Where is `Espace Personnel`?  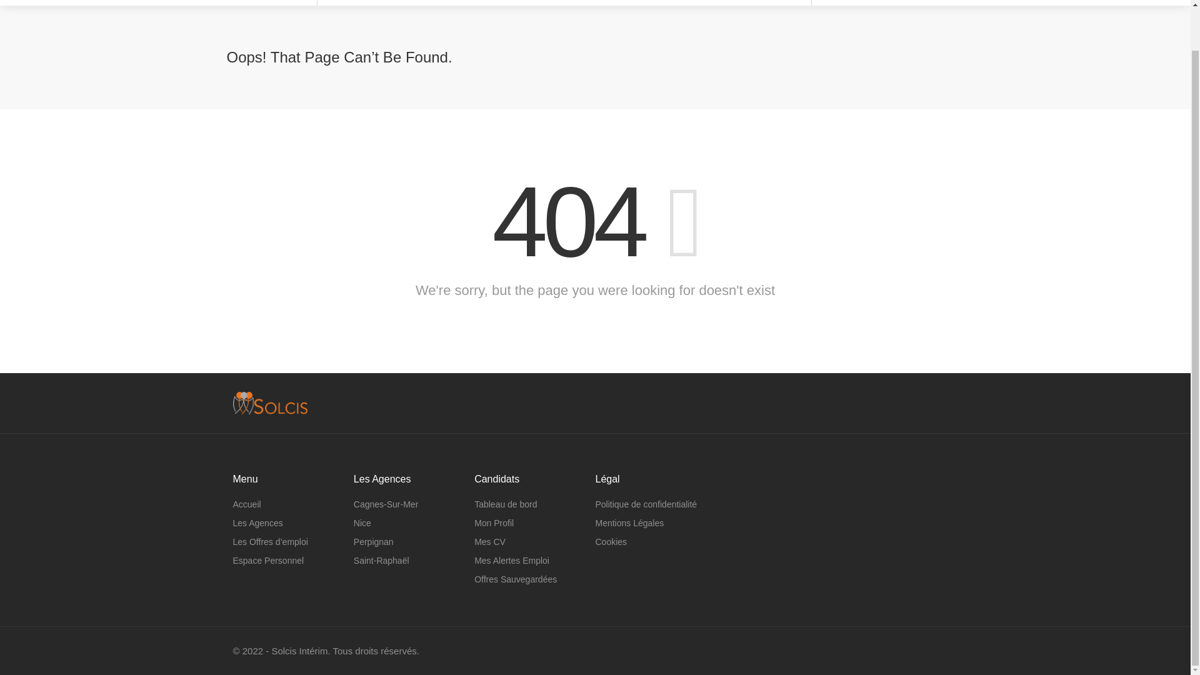
Espace Personnel is located at coordinates (267, 561).